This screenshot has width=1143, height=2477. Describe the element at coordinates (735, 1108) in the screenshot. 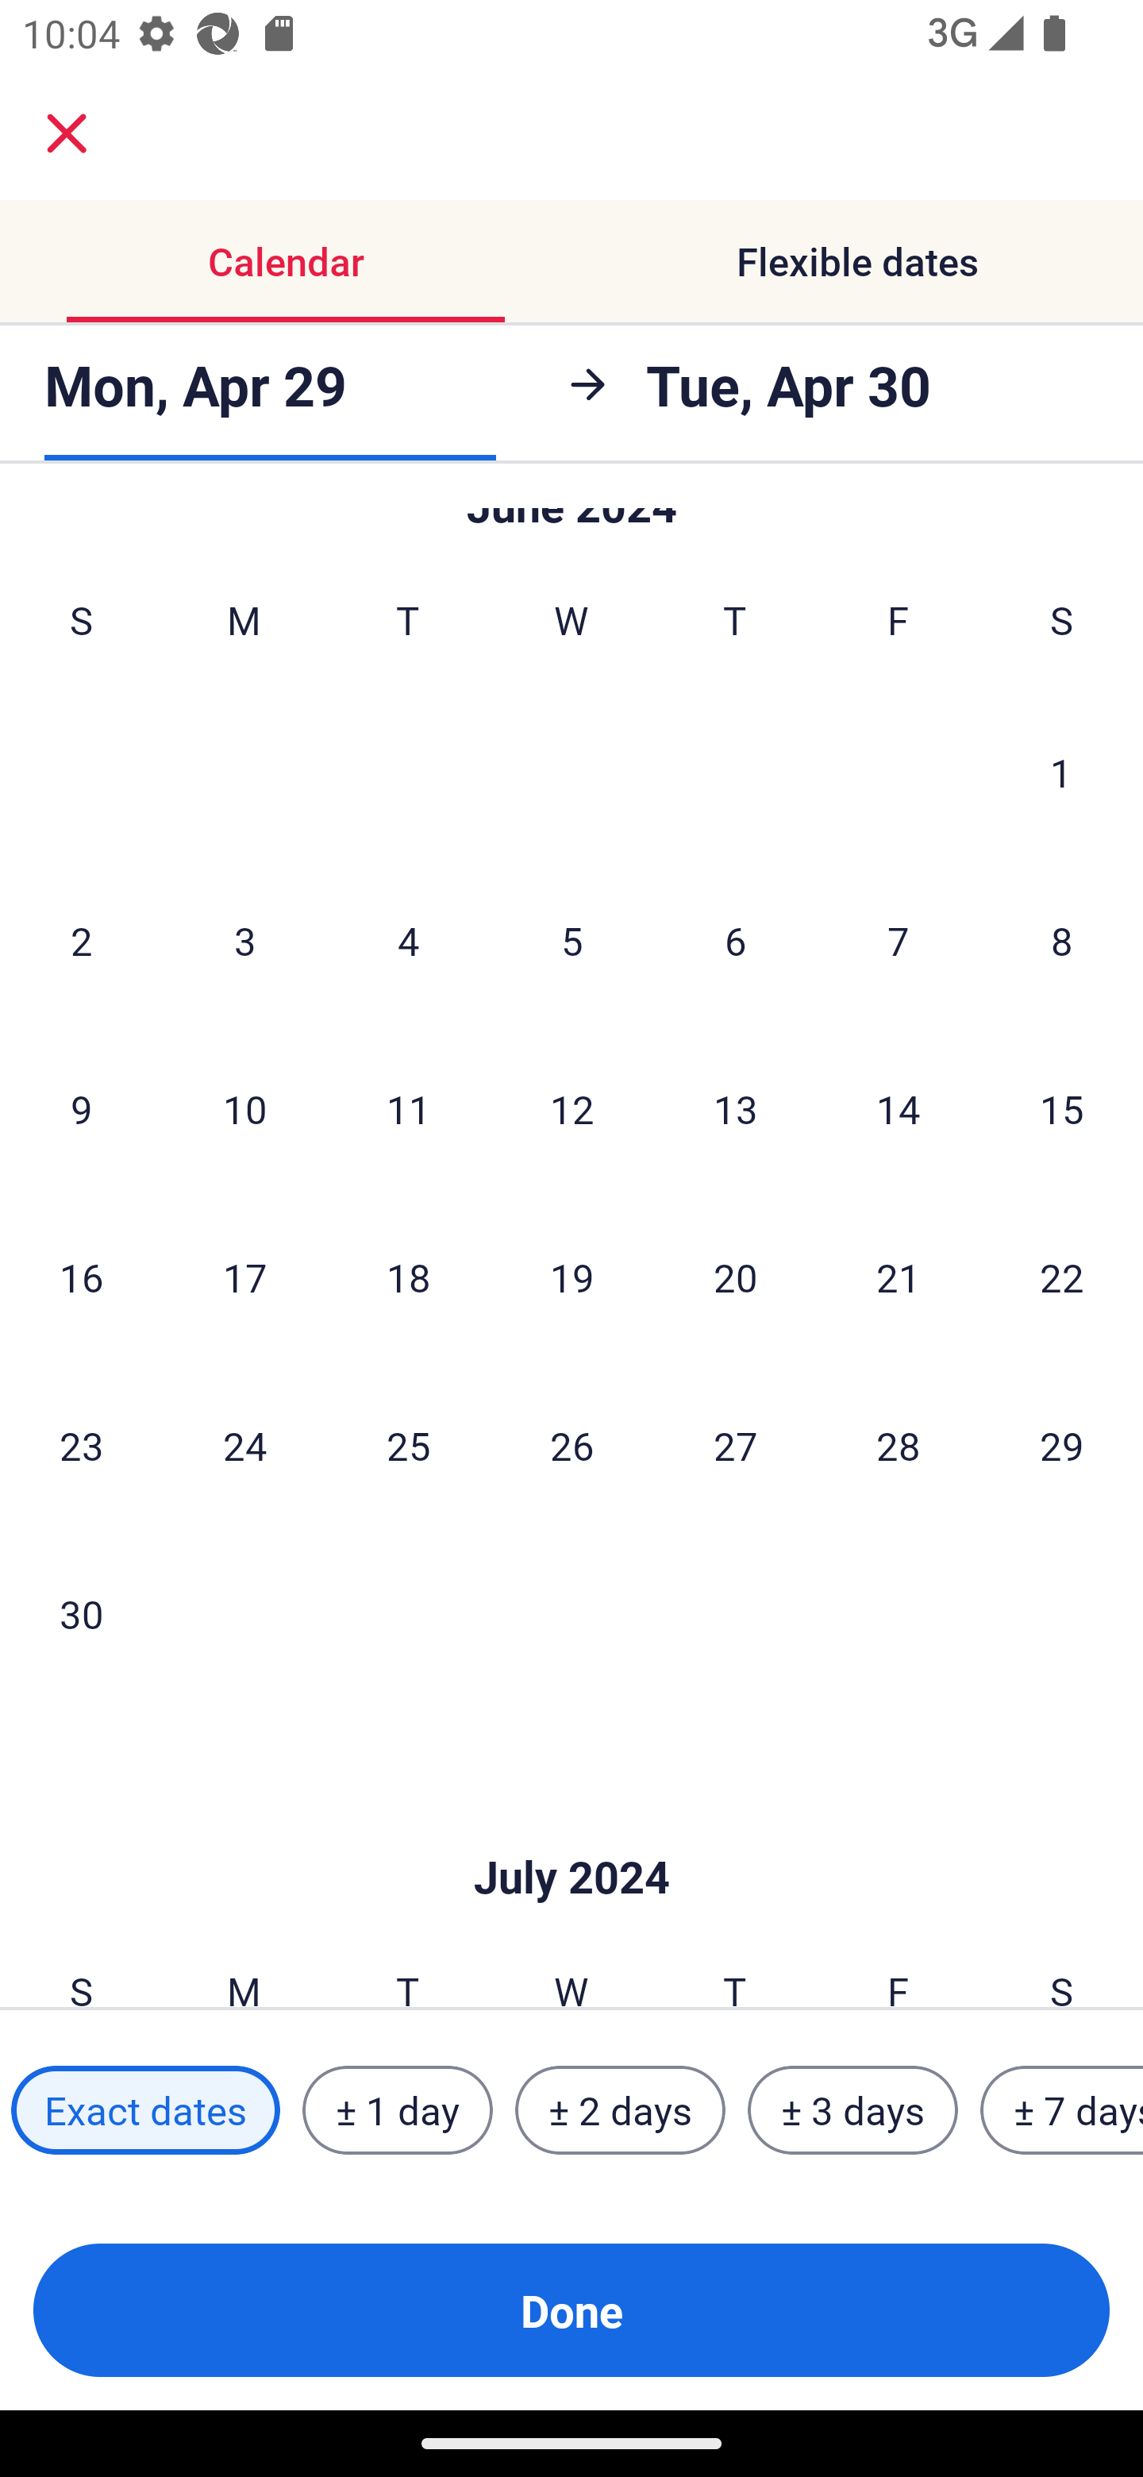

I see `13 Thursday, June 13, 2024` at that location.